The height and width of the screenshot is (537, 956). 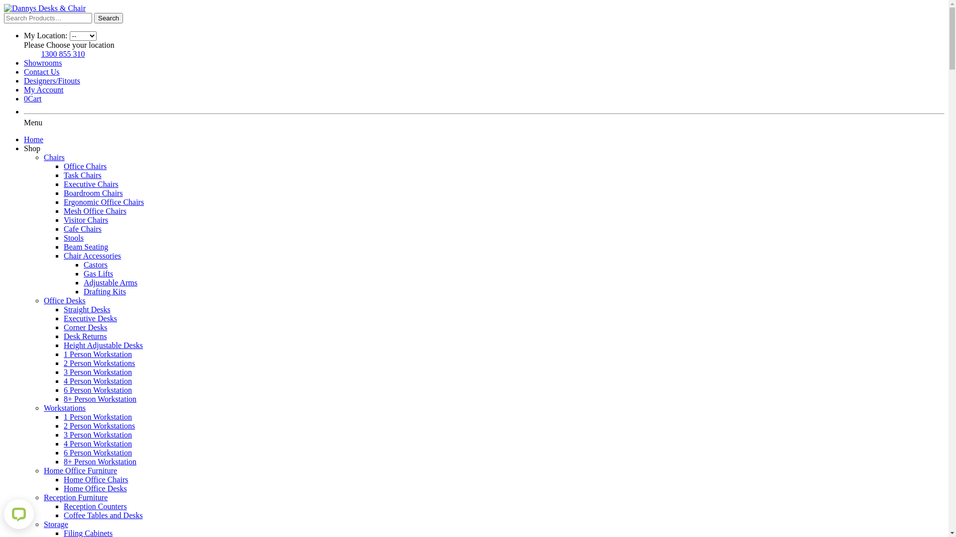 What do you see at coordinates (100, 399) in the screenshot?
I see `8+ Person Workstation` at bounding box center [100, 399].